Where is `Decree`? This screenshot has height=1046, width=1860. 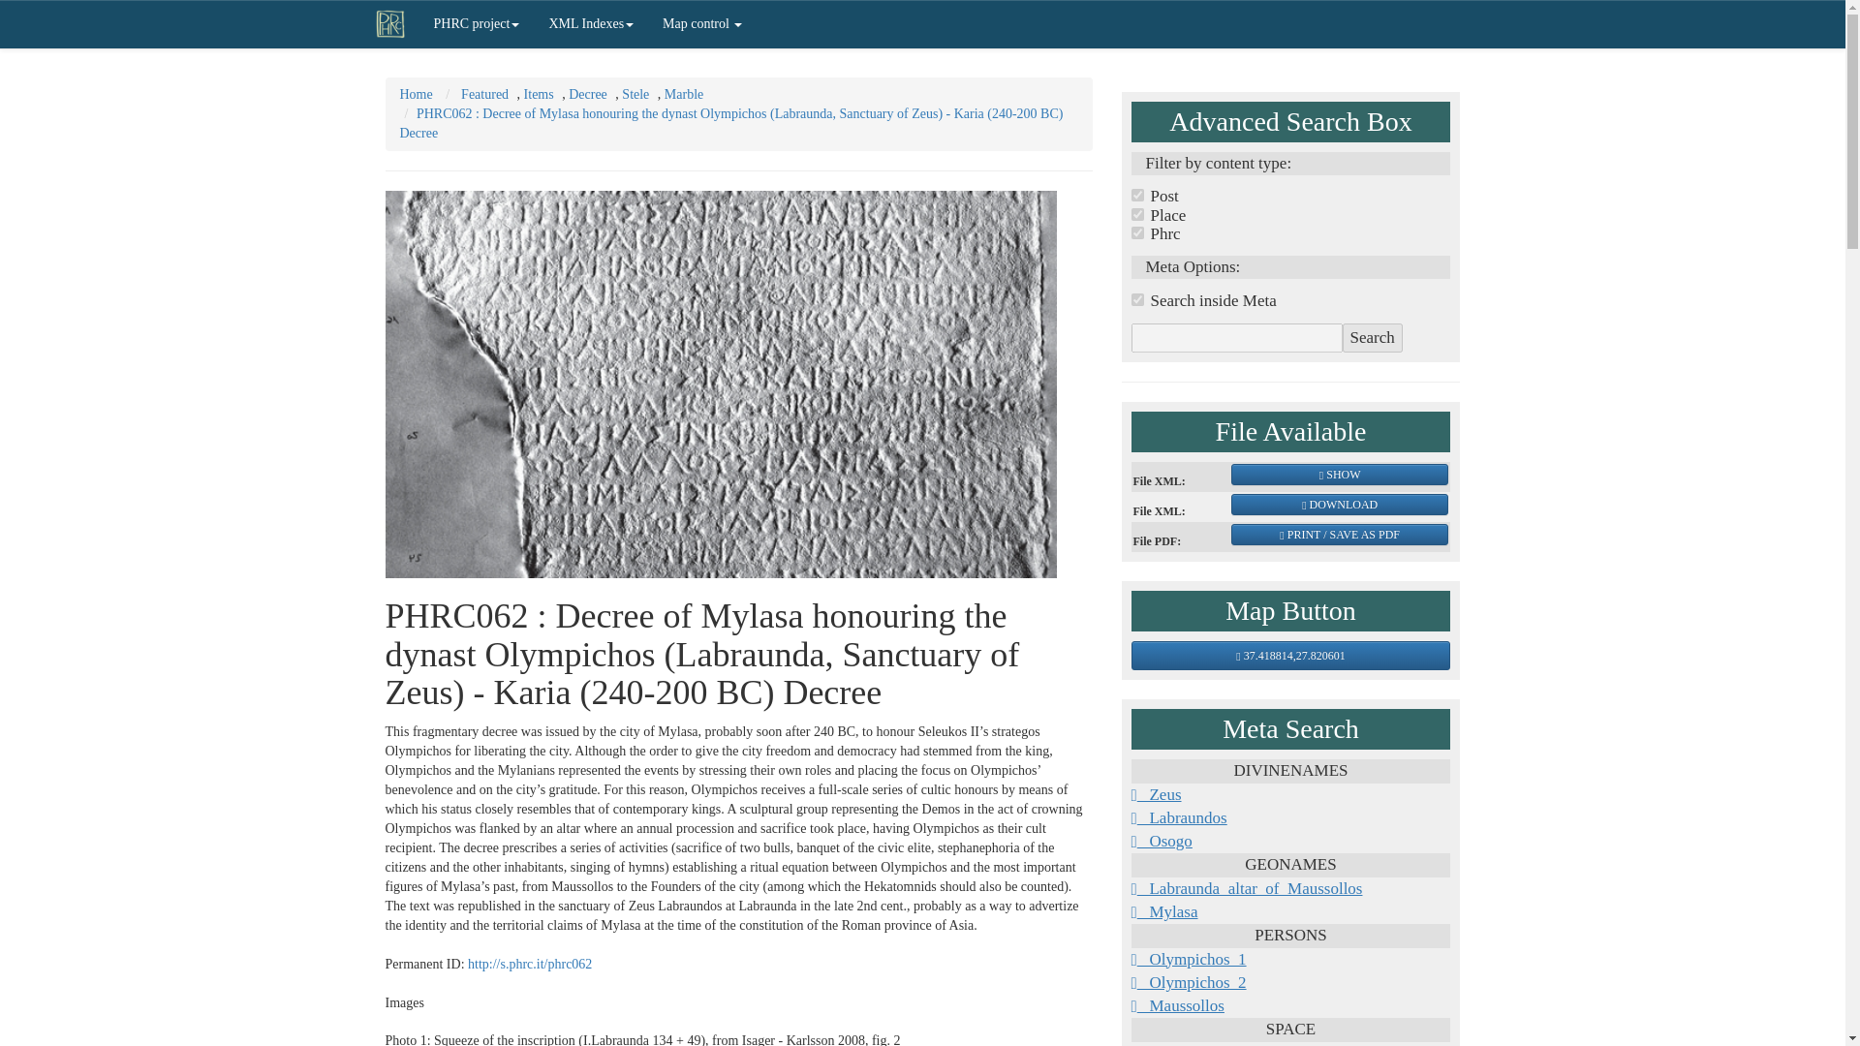
Decree is located at coordinates (588, 93).